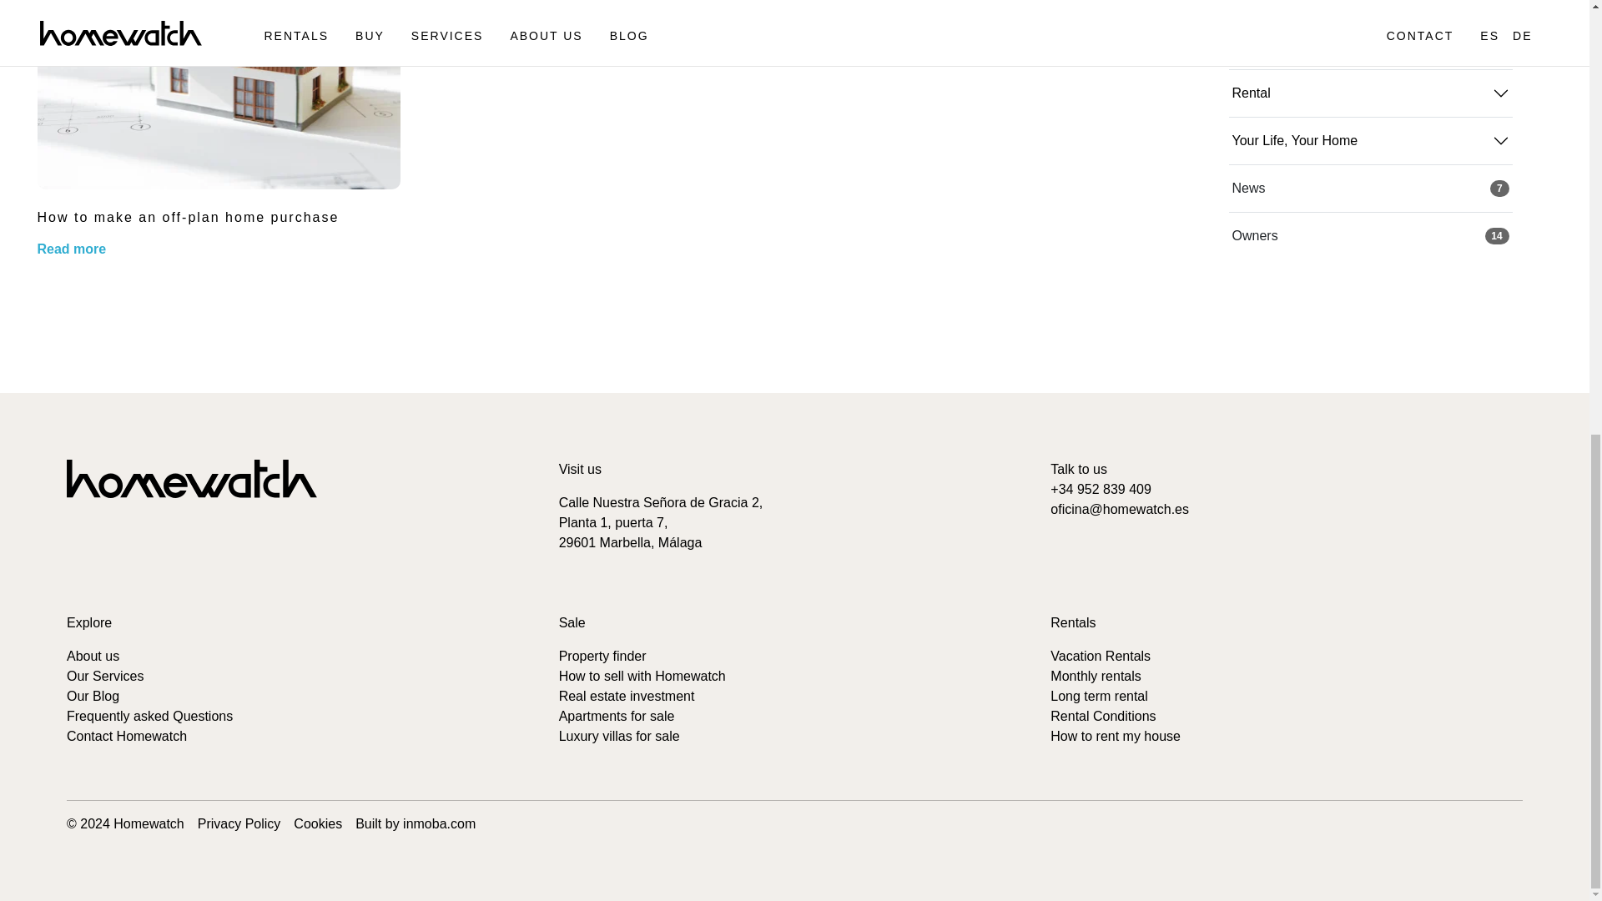 The image size is (1602, 901). What do you see at coordinates (187, 217) in the screenshot?
I see `How to make an off-plan home purchase` at bounding box center [187, 217].